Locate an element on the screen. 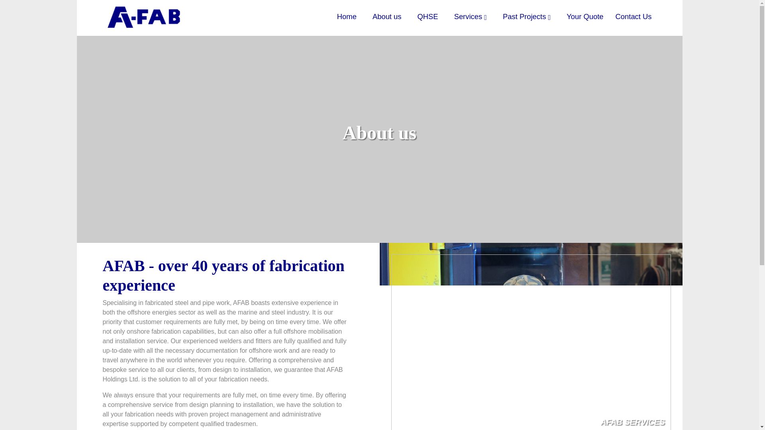  Past Projects is located at coordinates (527, 16).